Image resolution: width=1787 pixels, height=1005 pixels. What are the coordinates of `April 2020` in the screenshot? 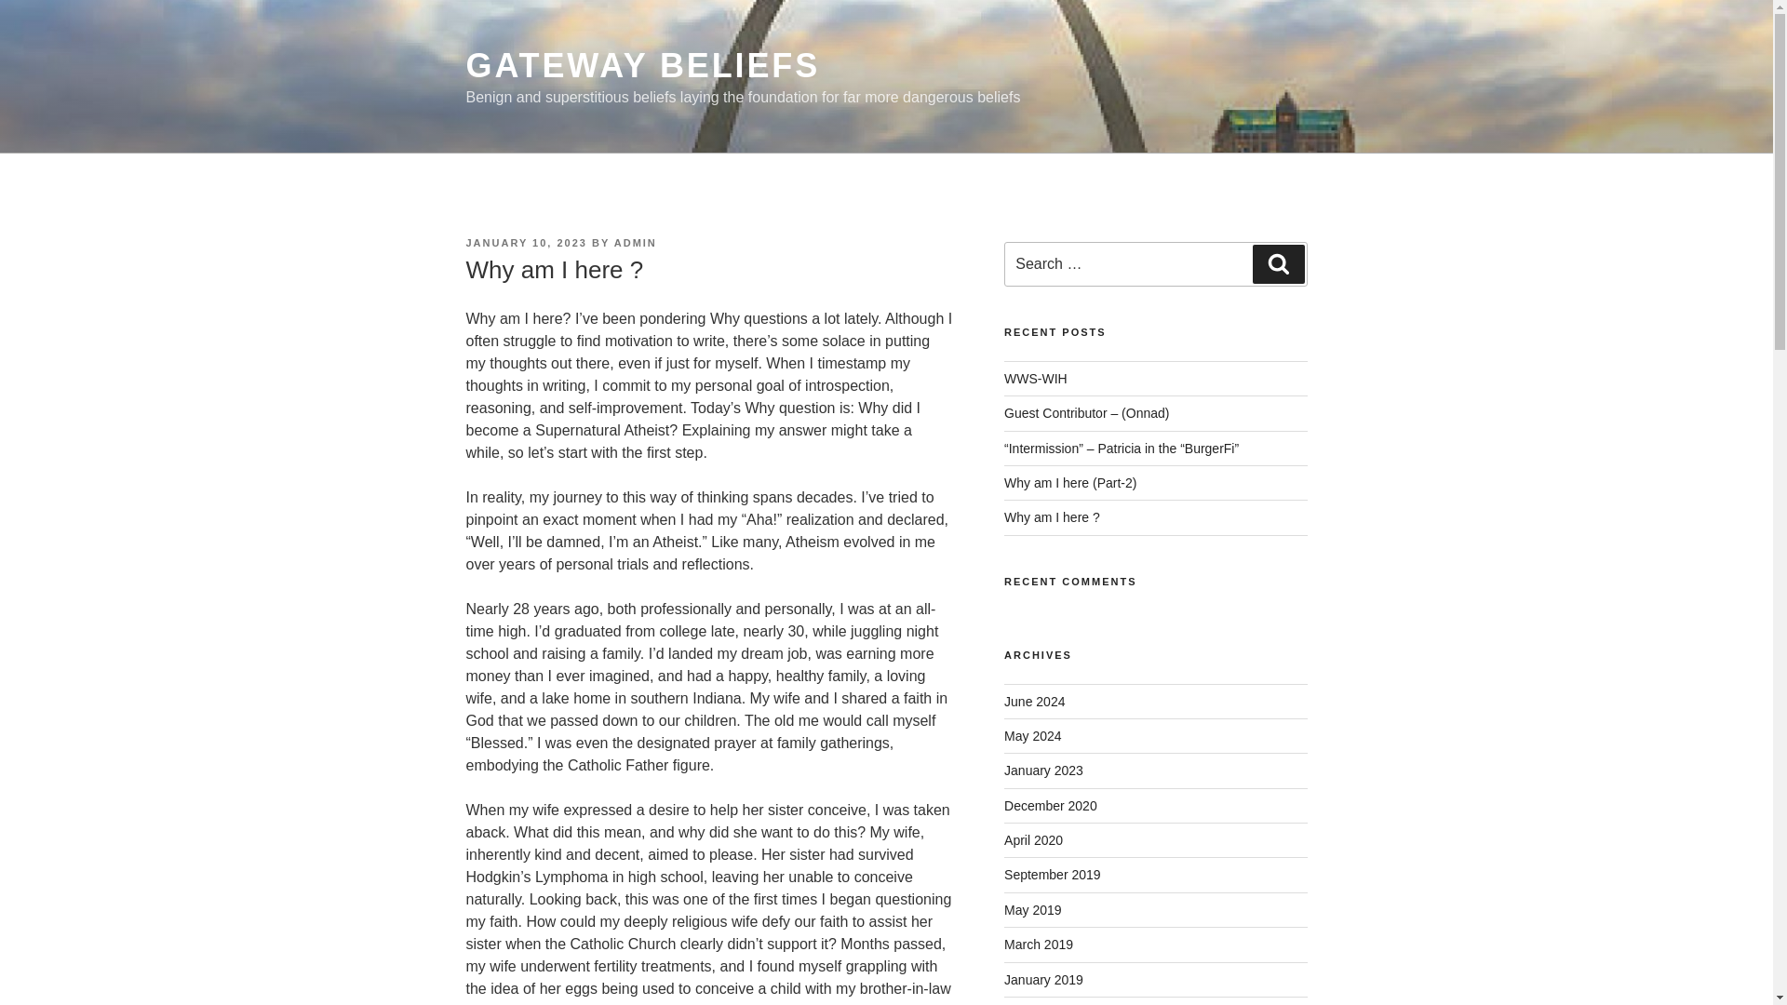 It's located at (1033, 840).